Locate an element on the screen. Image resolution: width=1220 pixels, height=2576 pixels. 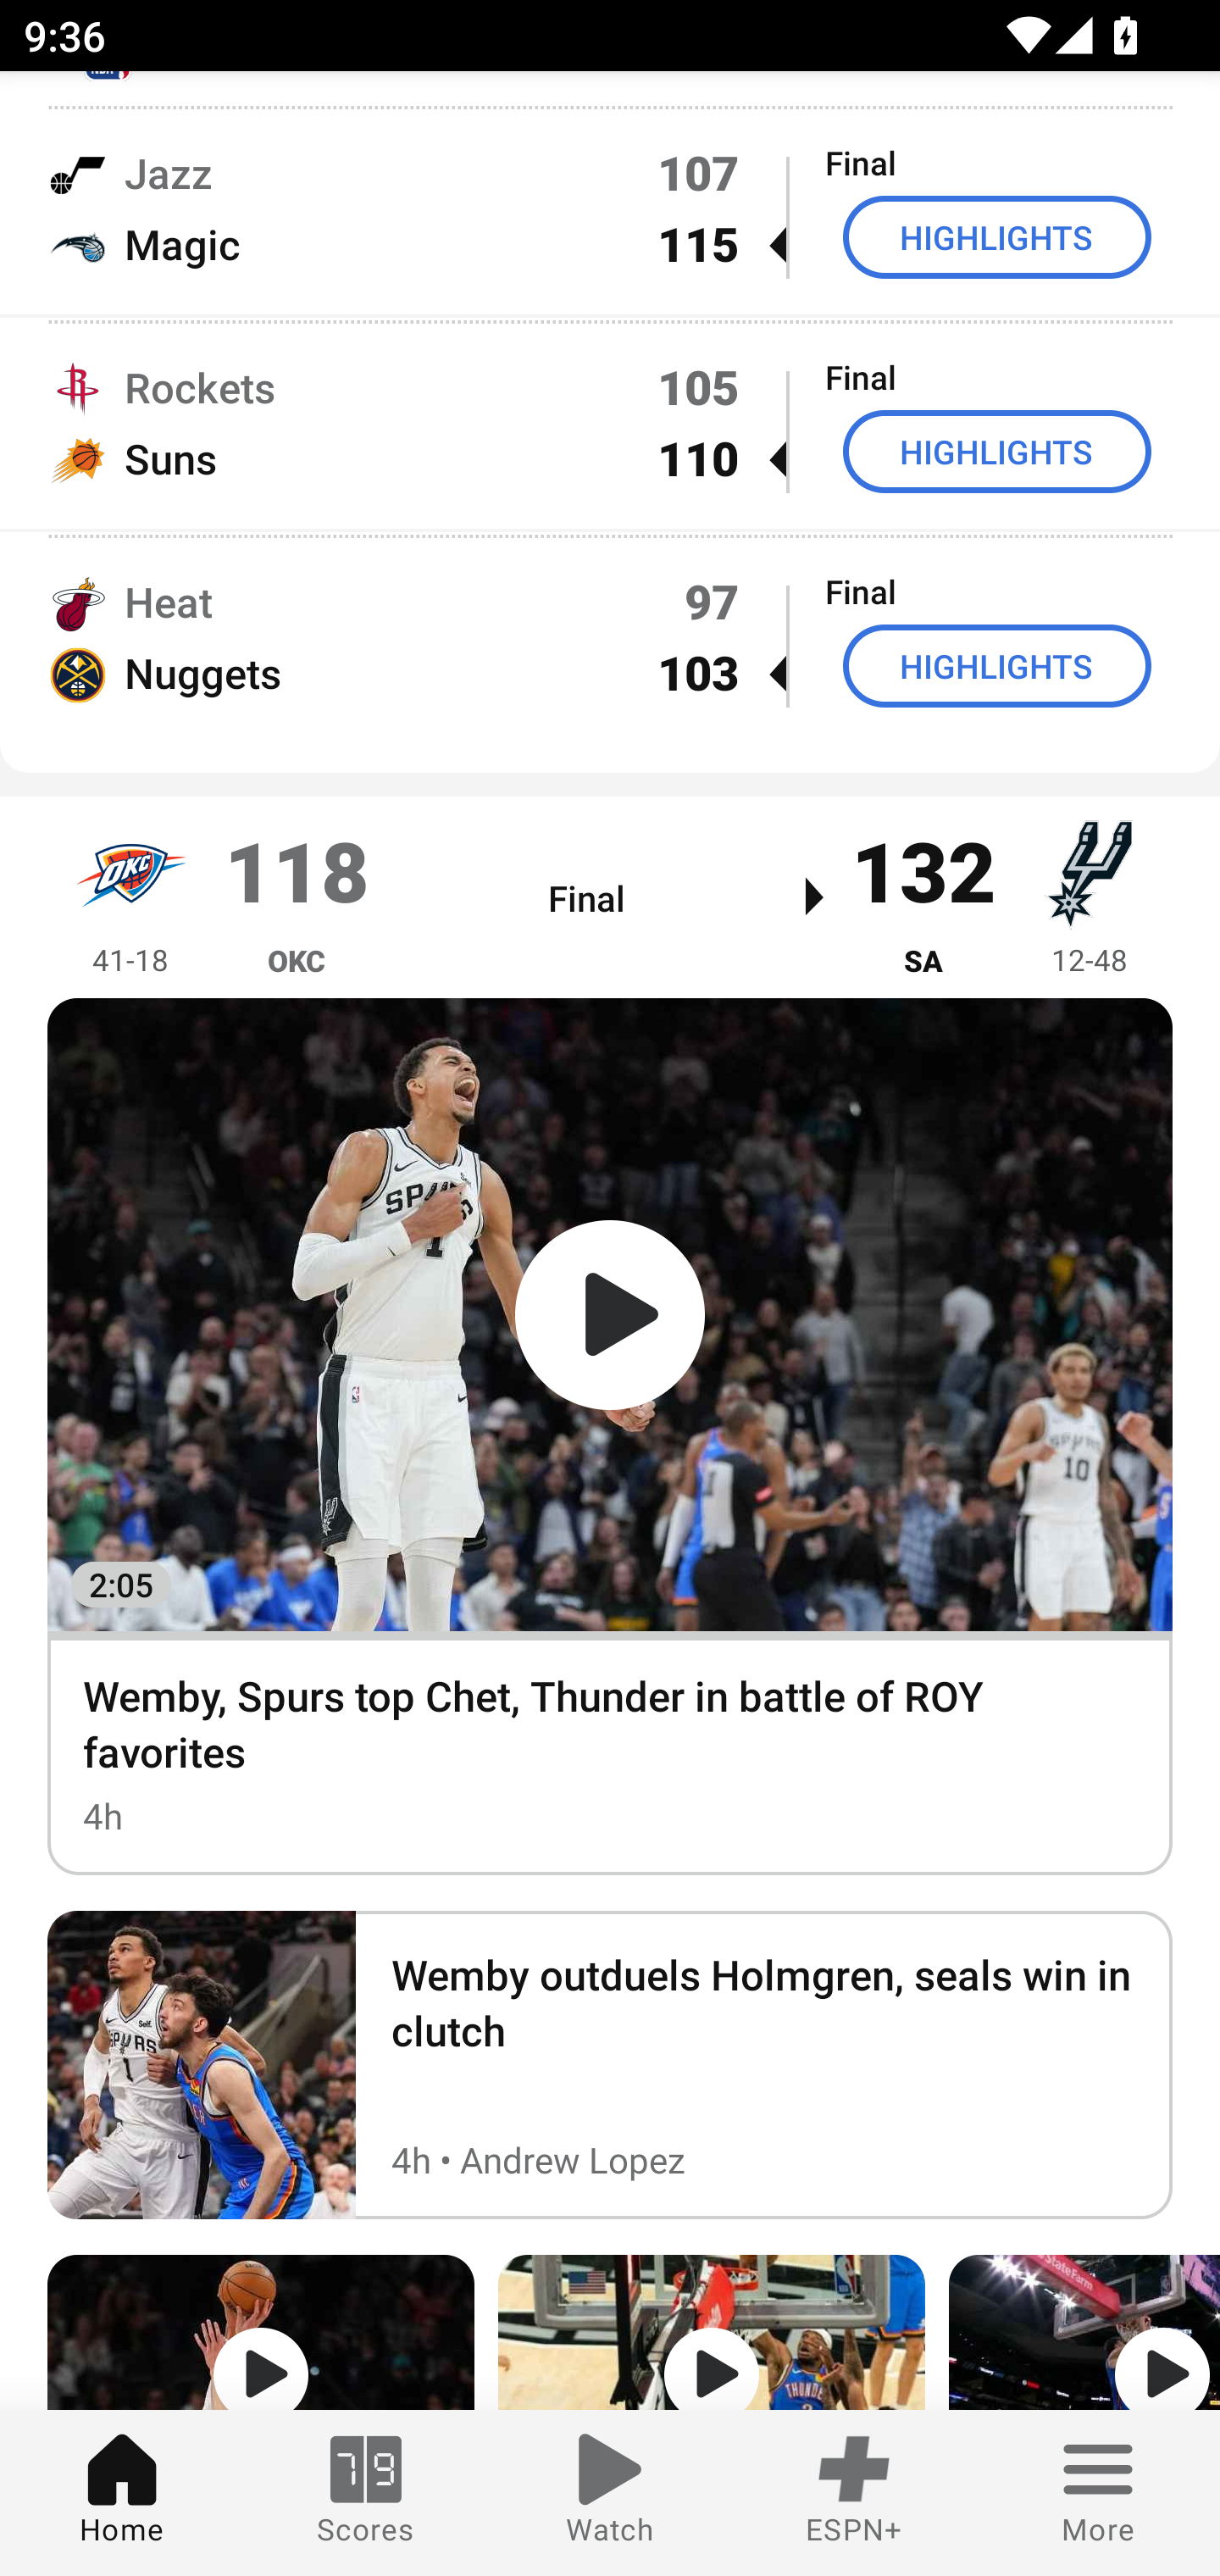
Jazz 107 Final Magic 115  HIGHLIGHTS is located at coordinates (610, 208).